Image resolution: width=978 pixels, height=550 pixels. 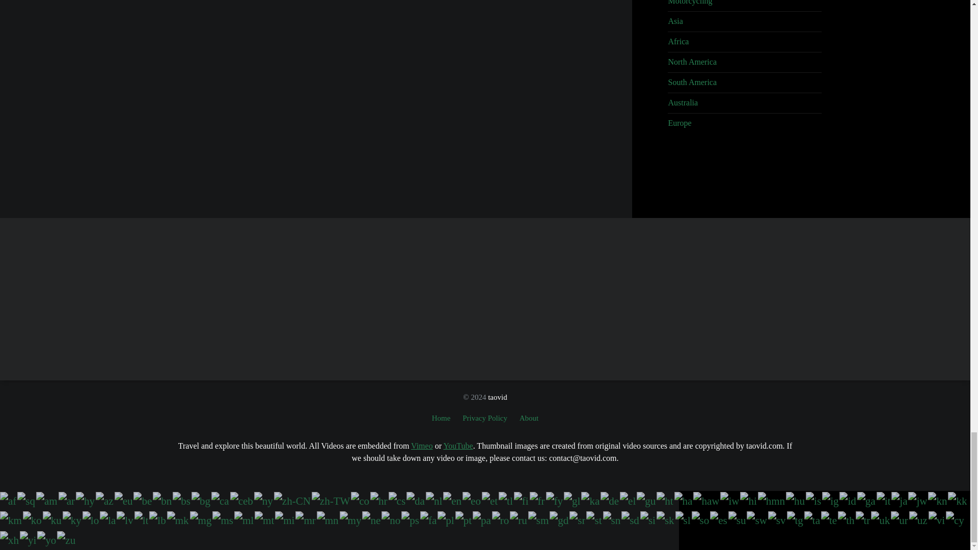 I want to click on Belarusian, so click(x=143, y=500).